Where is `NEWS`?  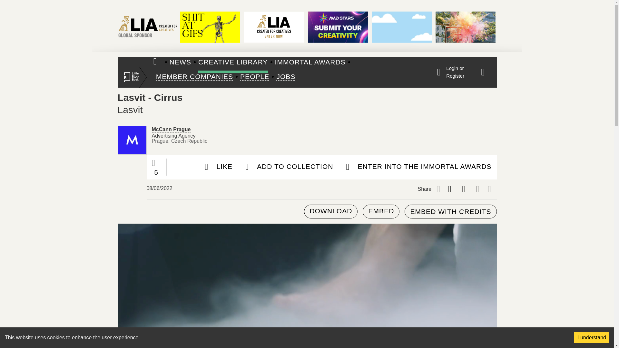 NEWS is located at coordinates (181, 63).